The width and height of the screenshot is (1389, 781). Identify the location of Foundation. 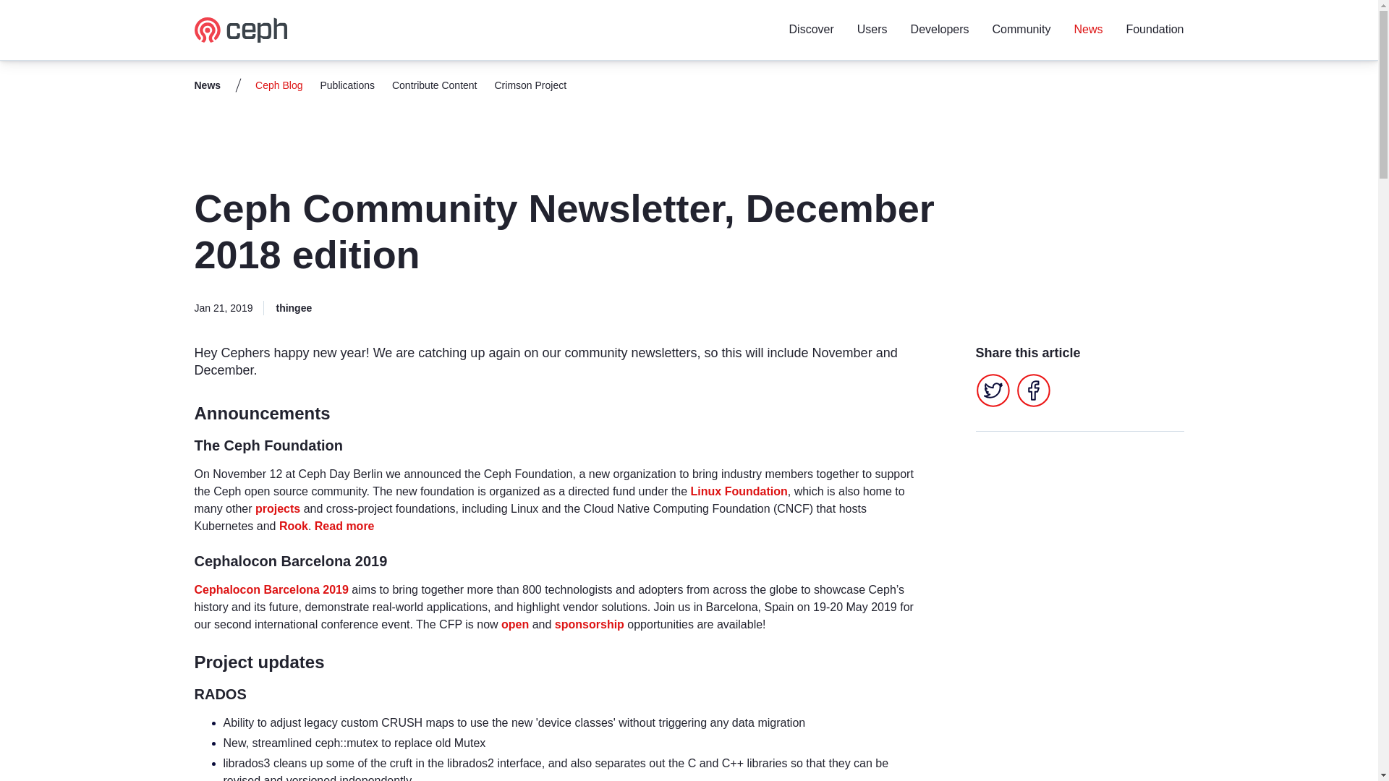
(1154, 29).